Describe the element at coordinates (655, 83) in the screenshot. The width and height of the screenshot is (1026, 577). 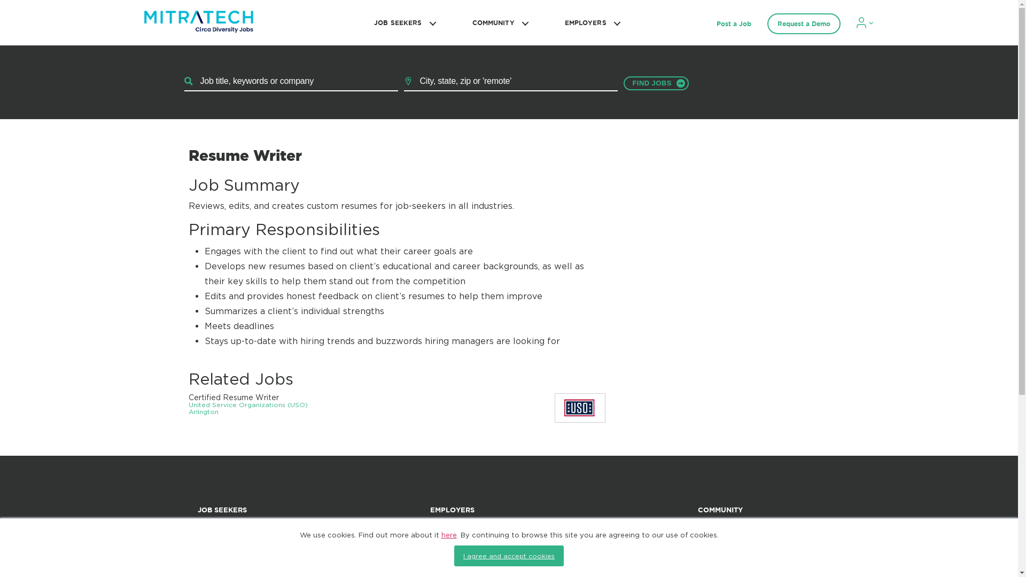
I see `Search` at that location.